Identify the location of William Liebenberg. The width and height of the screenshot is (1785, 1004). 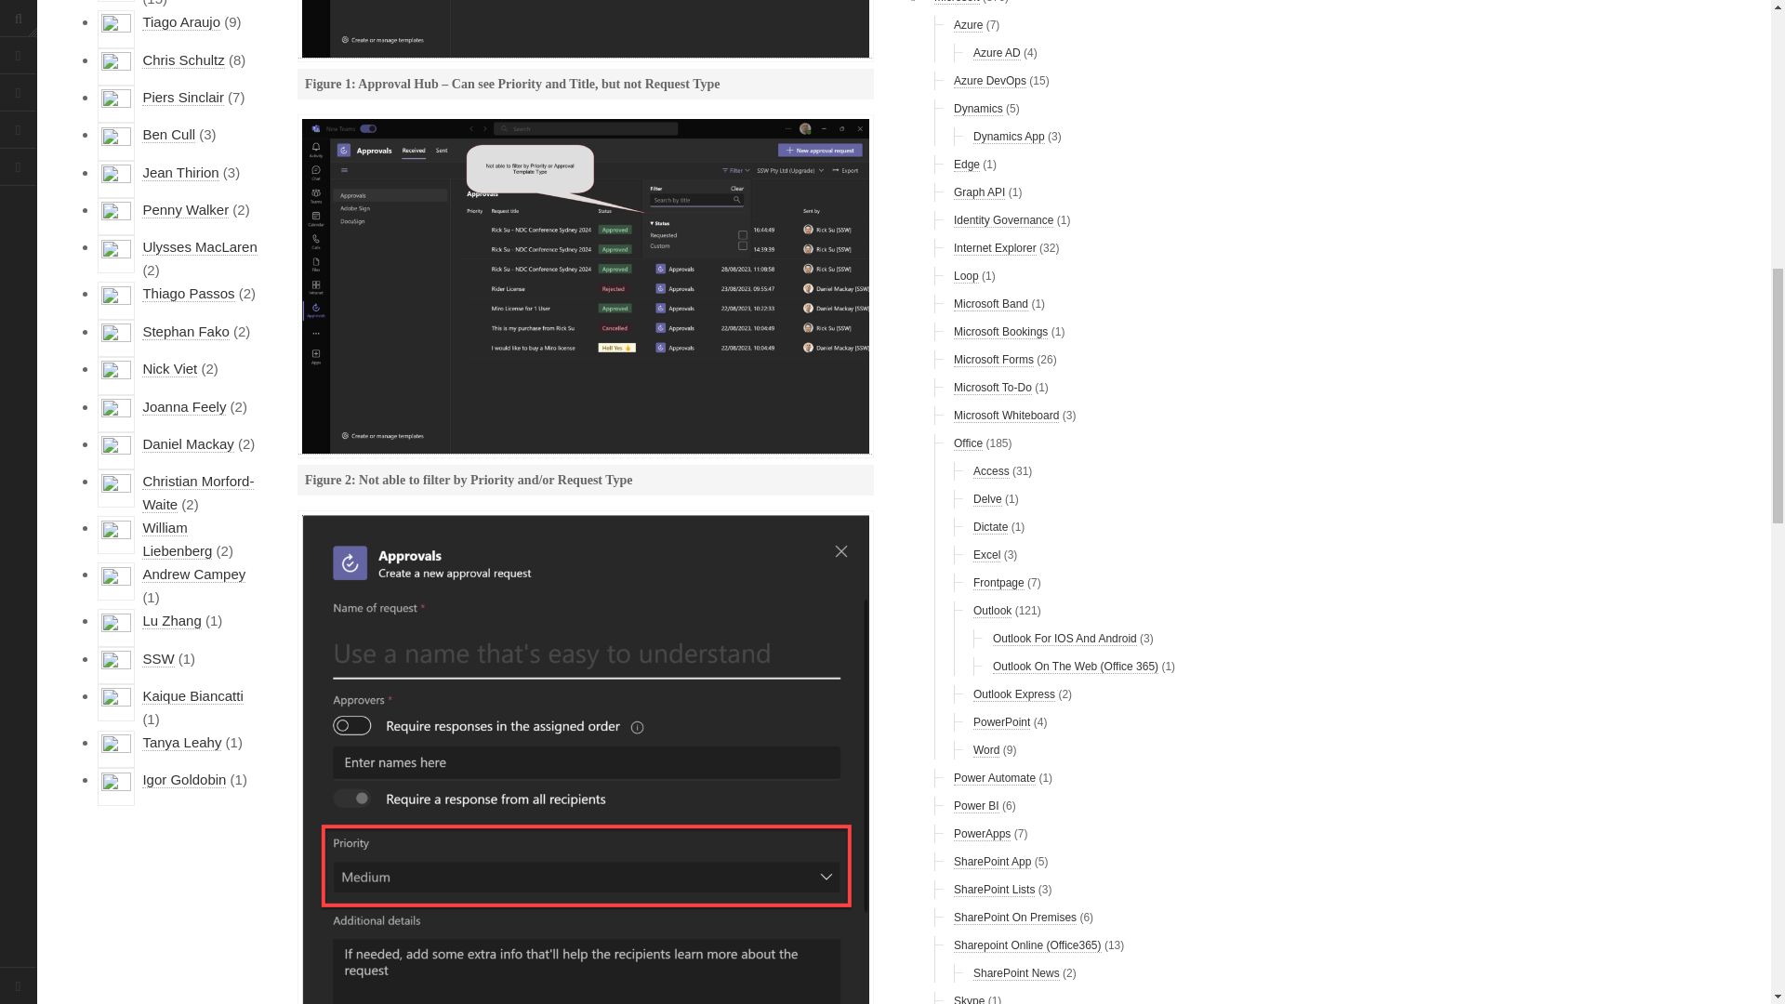
(177, 539).